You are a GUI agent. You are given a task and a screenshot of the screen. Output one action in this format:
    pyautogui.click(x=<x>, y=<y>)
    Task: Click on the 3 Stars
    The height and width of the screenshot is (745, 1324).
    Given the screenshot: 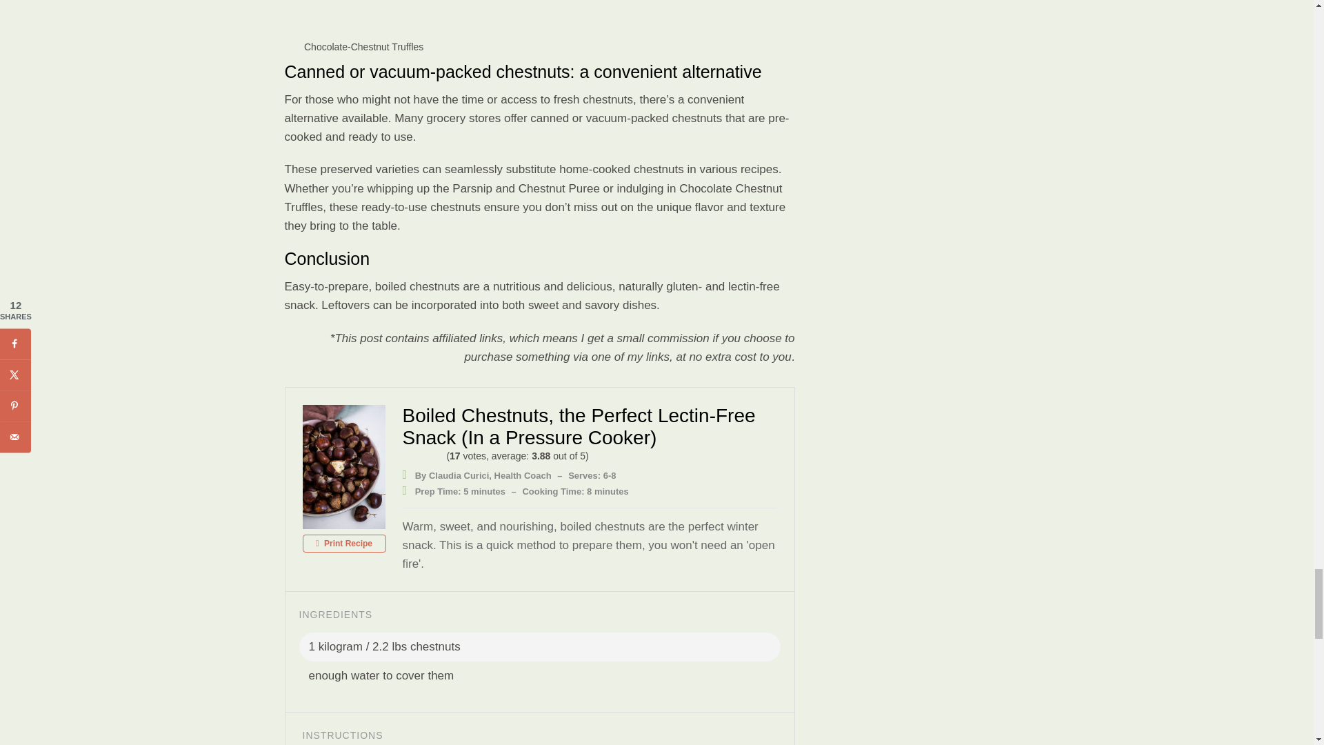 What is the action you would take?
    pyautogui.click(x=423, y=455)
    